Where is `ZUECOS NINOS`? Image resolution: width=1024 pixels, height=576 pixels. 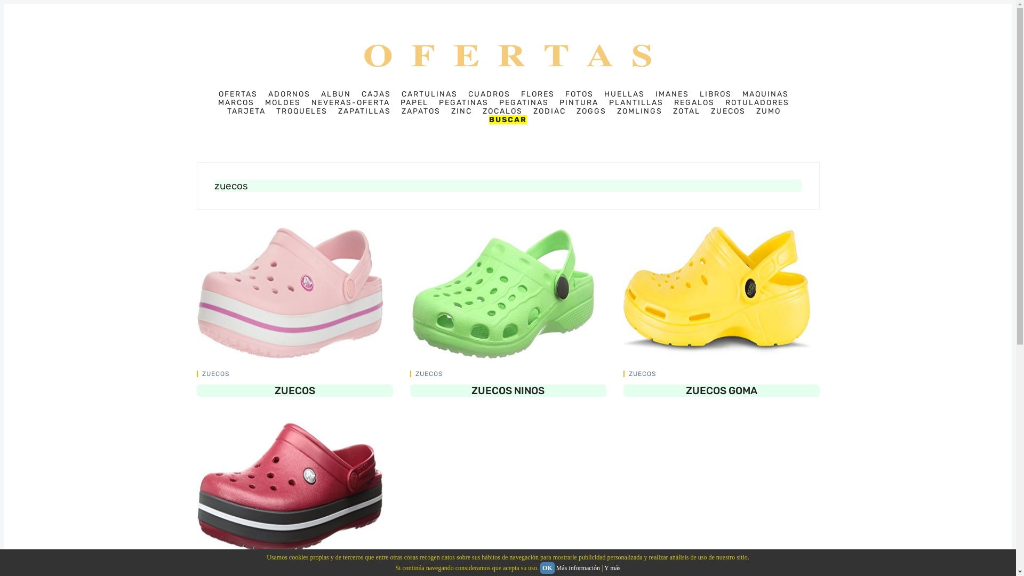 ZUECOS NINOS is located at coordinates (508, 390).